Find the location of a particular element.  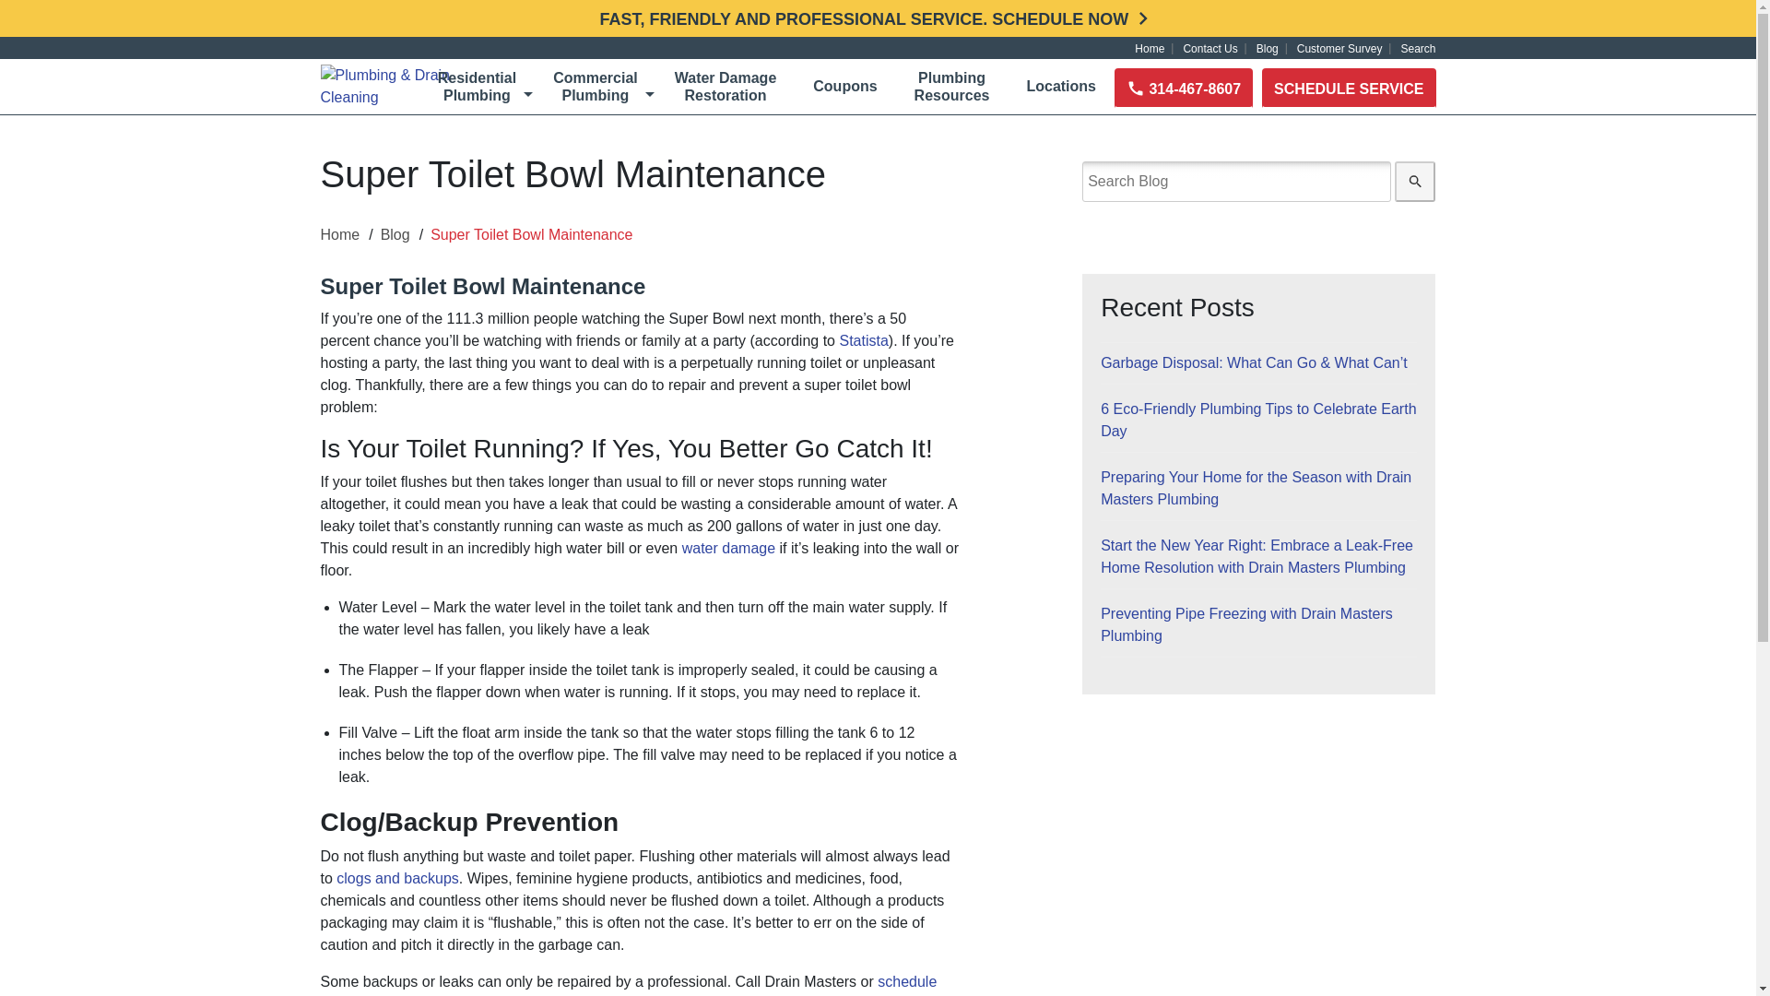

Contact Us is located at coordinates (1413, 48).